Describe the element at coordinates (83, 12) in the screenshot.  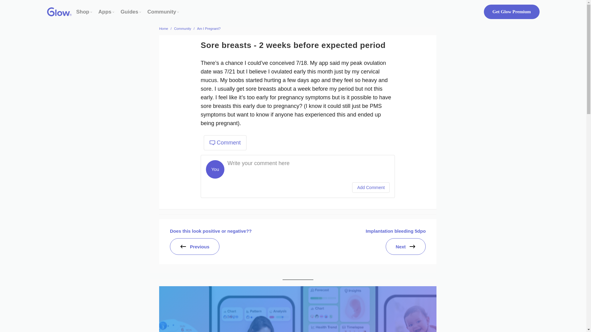
I see `Shop` at that location.